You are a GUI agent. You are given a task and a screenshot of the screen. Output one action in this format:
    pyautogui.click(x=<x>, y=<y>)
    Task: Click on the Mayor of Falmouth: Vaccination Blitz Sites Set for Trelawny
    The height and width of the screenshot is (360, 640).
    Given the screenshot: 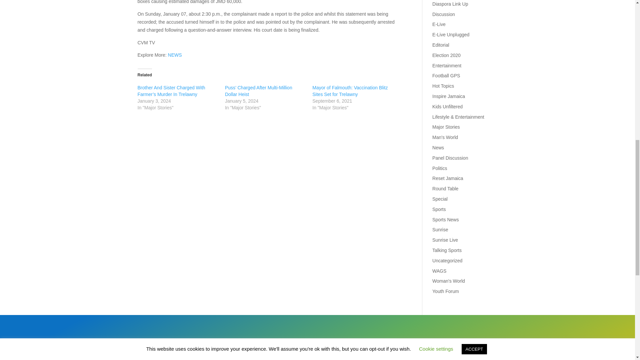 What is the action you would take?
    pyautogui.click(x=350, y=91)
    